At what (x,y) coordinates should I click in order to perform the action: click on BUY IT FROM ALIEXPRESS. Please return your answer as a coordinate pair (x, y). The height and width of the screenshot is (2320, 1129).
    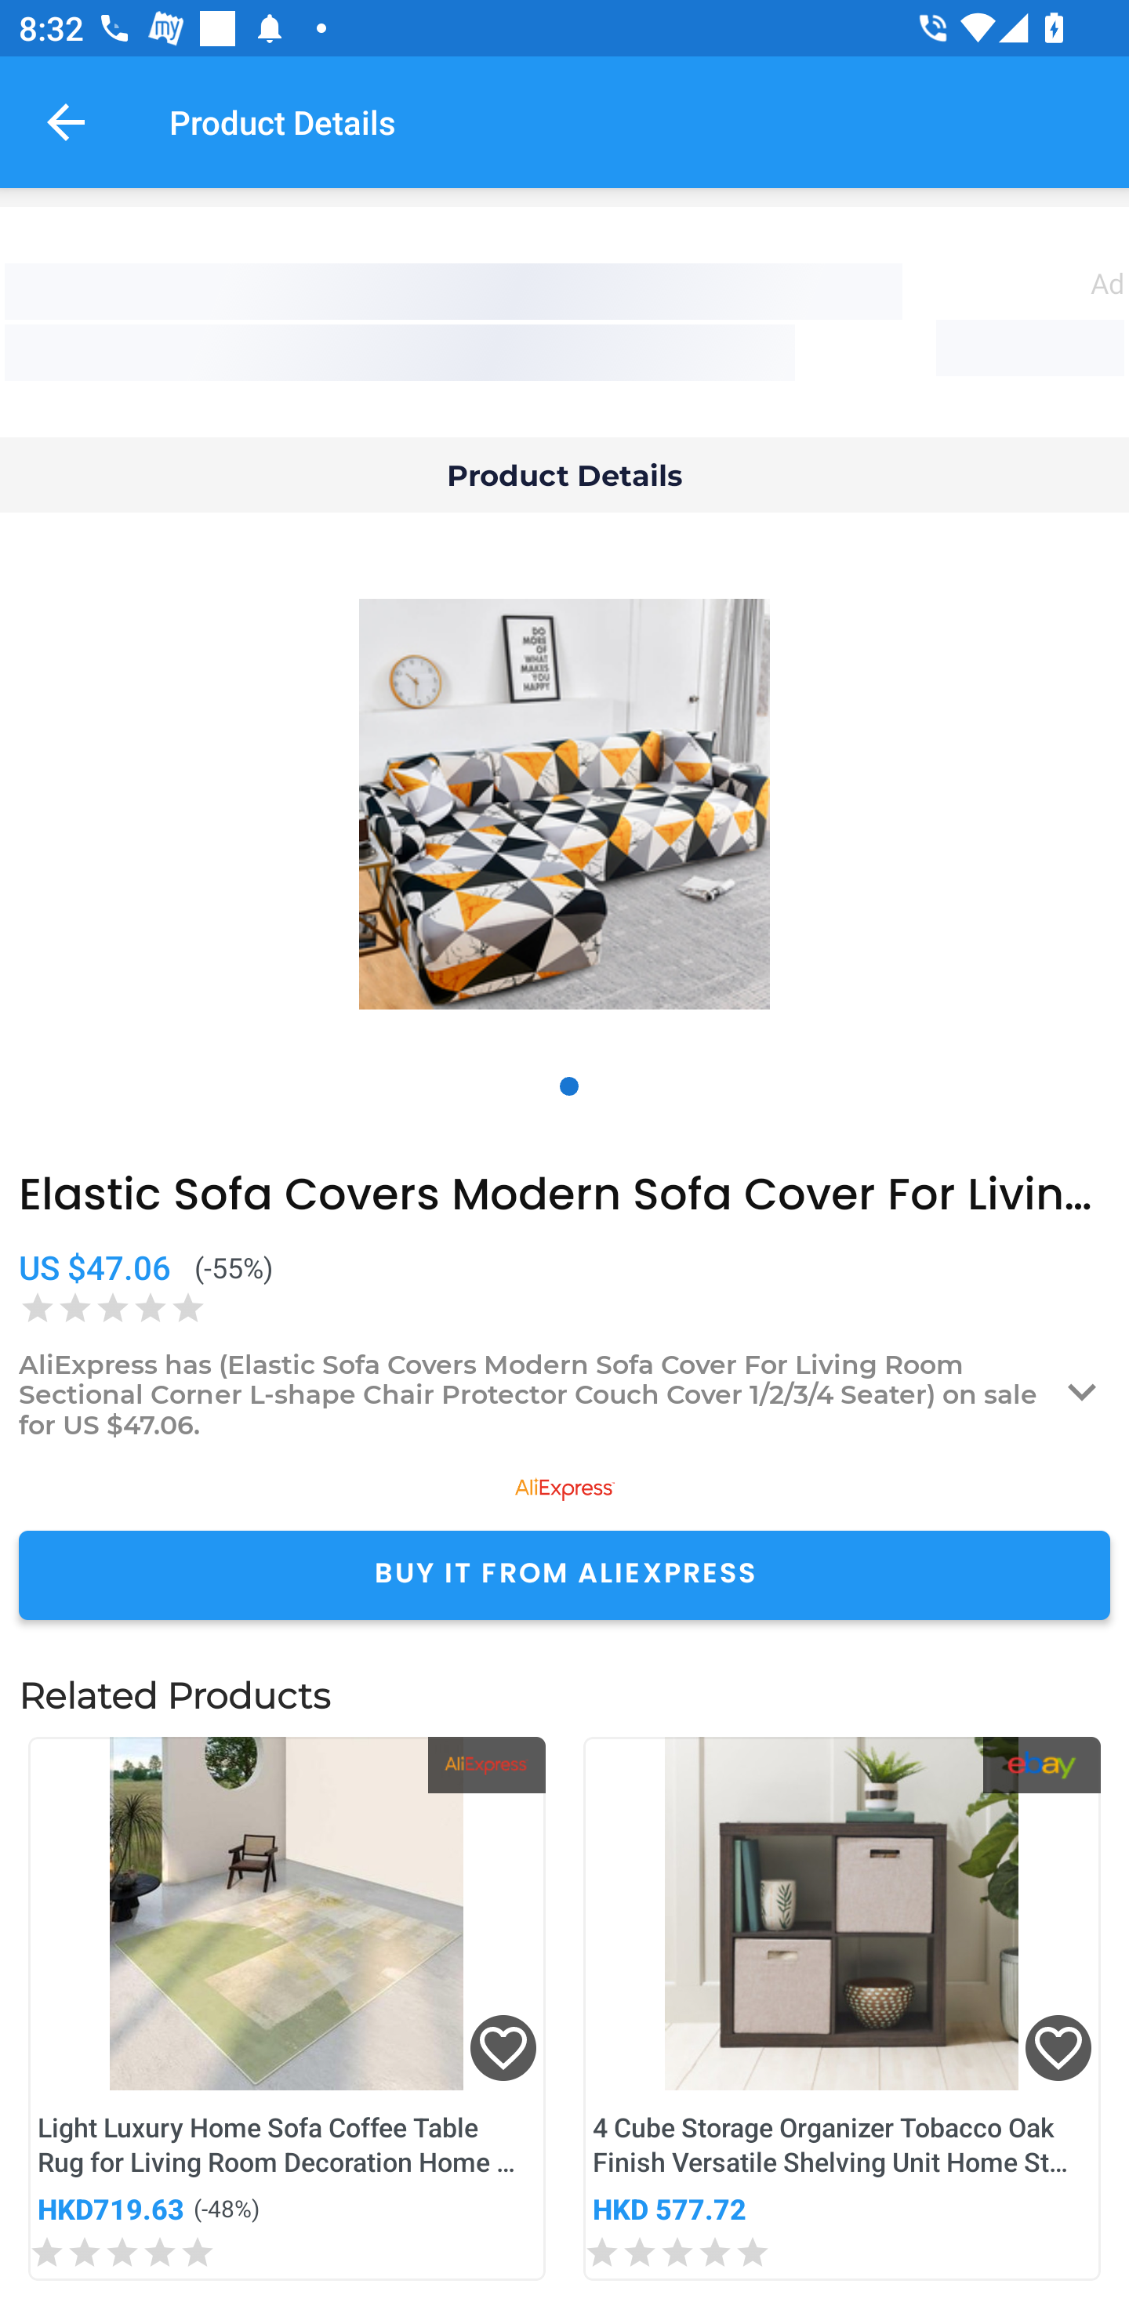
    Looking at the image, I should click on (564, 1575).